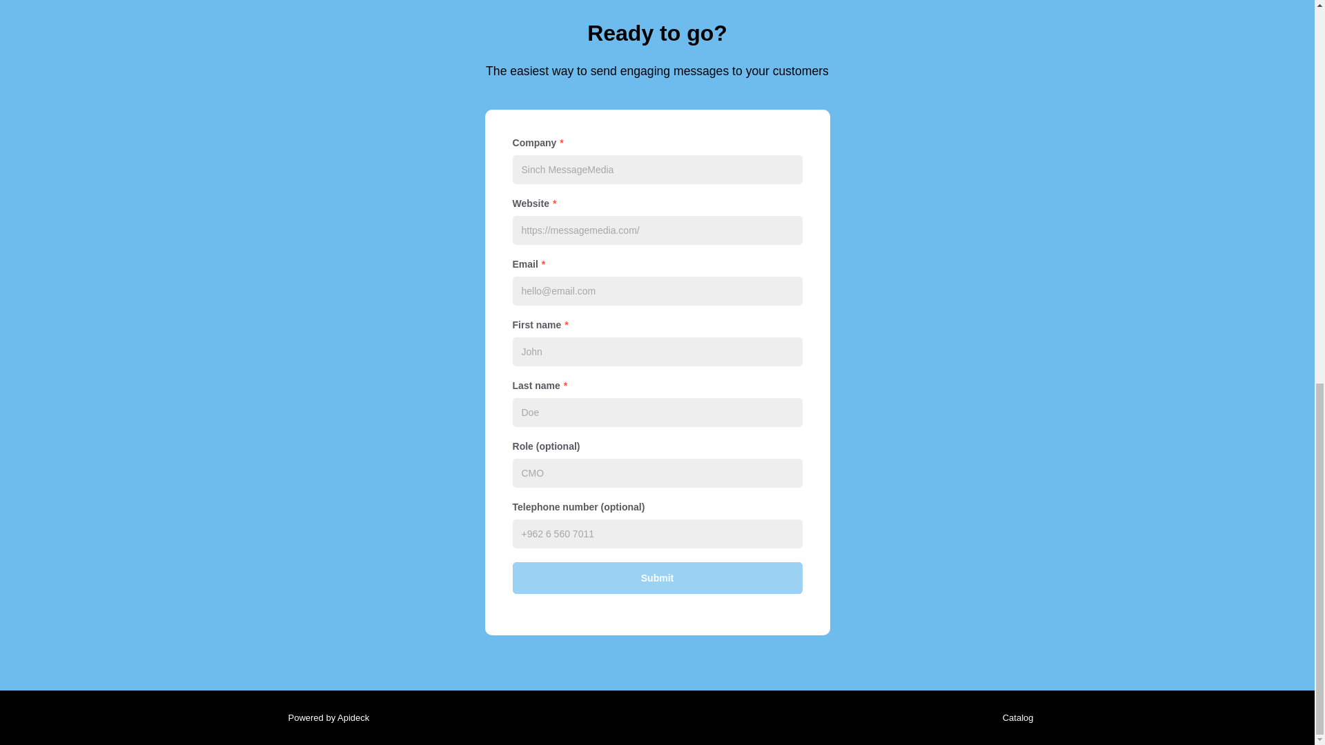 This screenshot has width=1325, height=745. Describe the element at coordinates (1014, 717) in the screenshot. I see `Catalog` at that location.